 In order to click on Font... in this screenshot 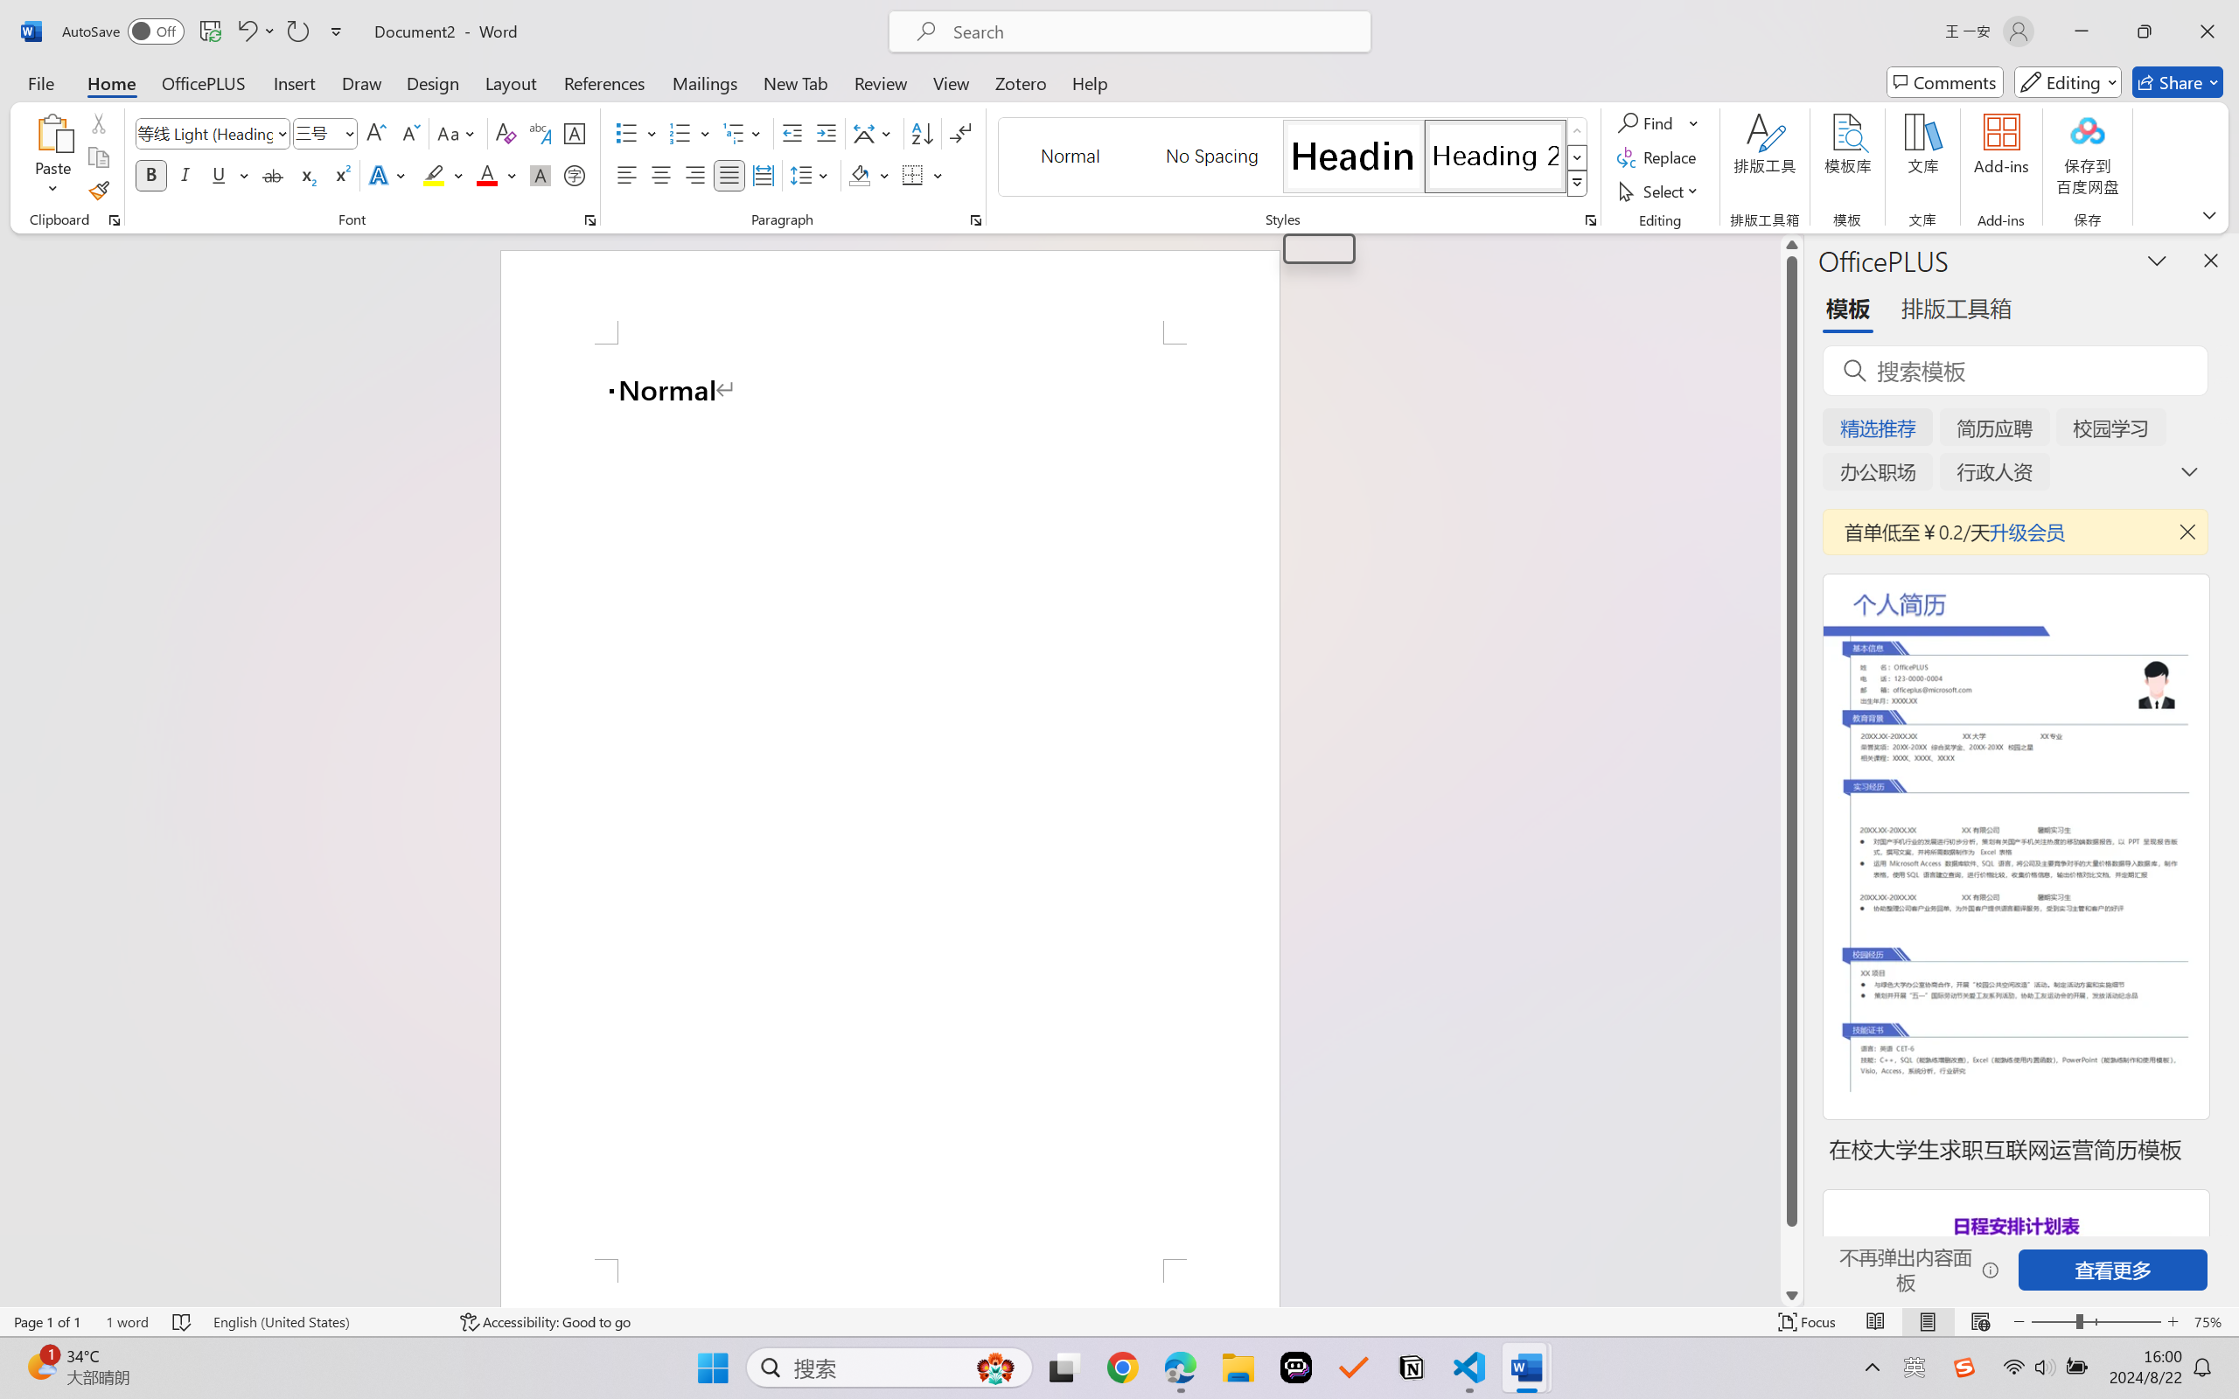, I will do `click(589, 220)`.